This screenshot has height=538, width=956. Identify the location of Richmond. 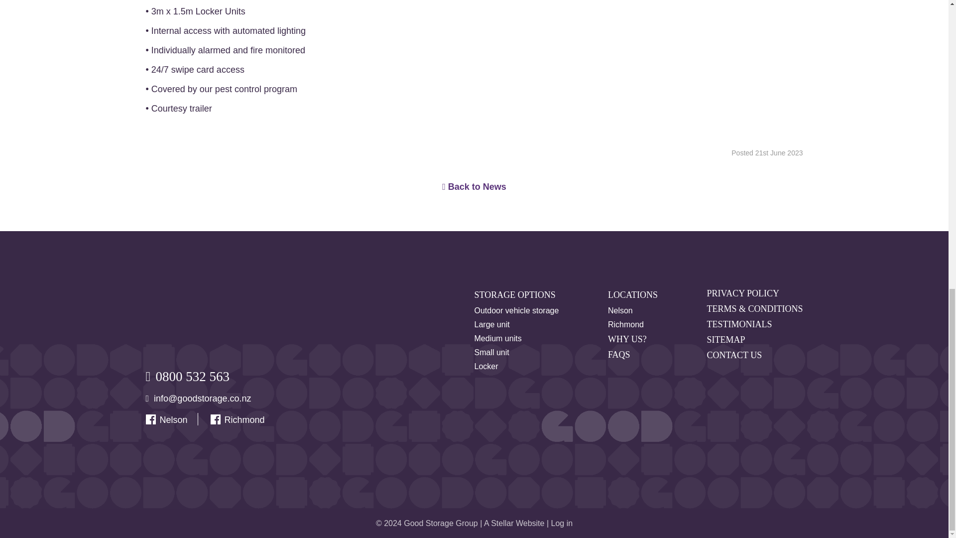
(244, 420).